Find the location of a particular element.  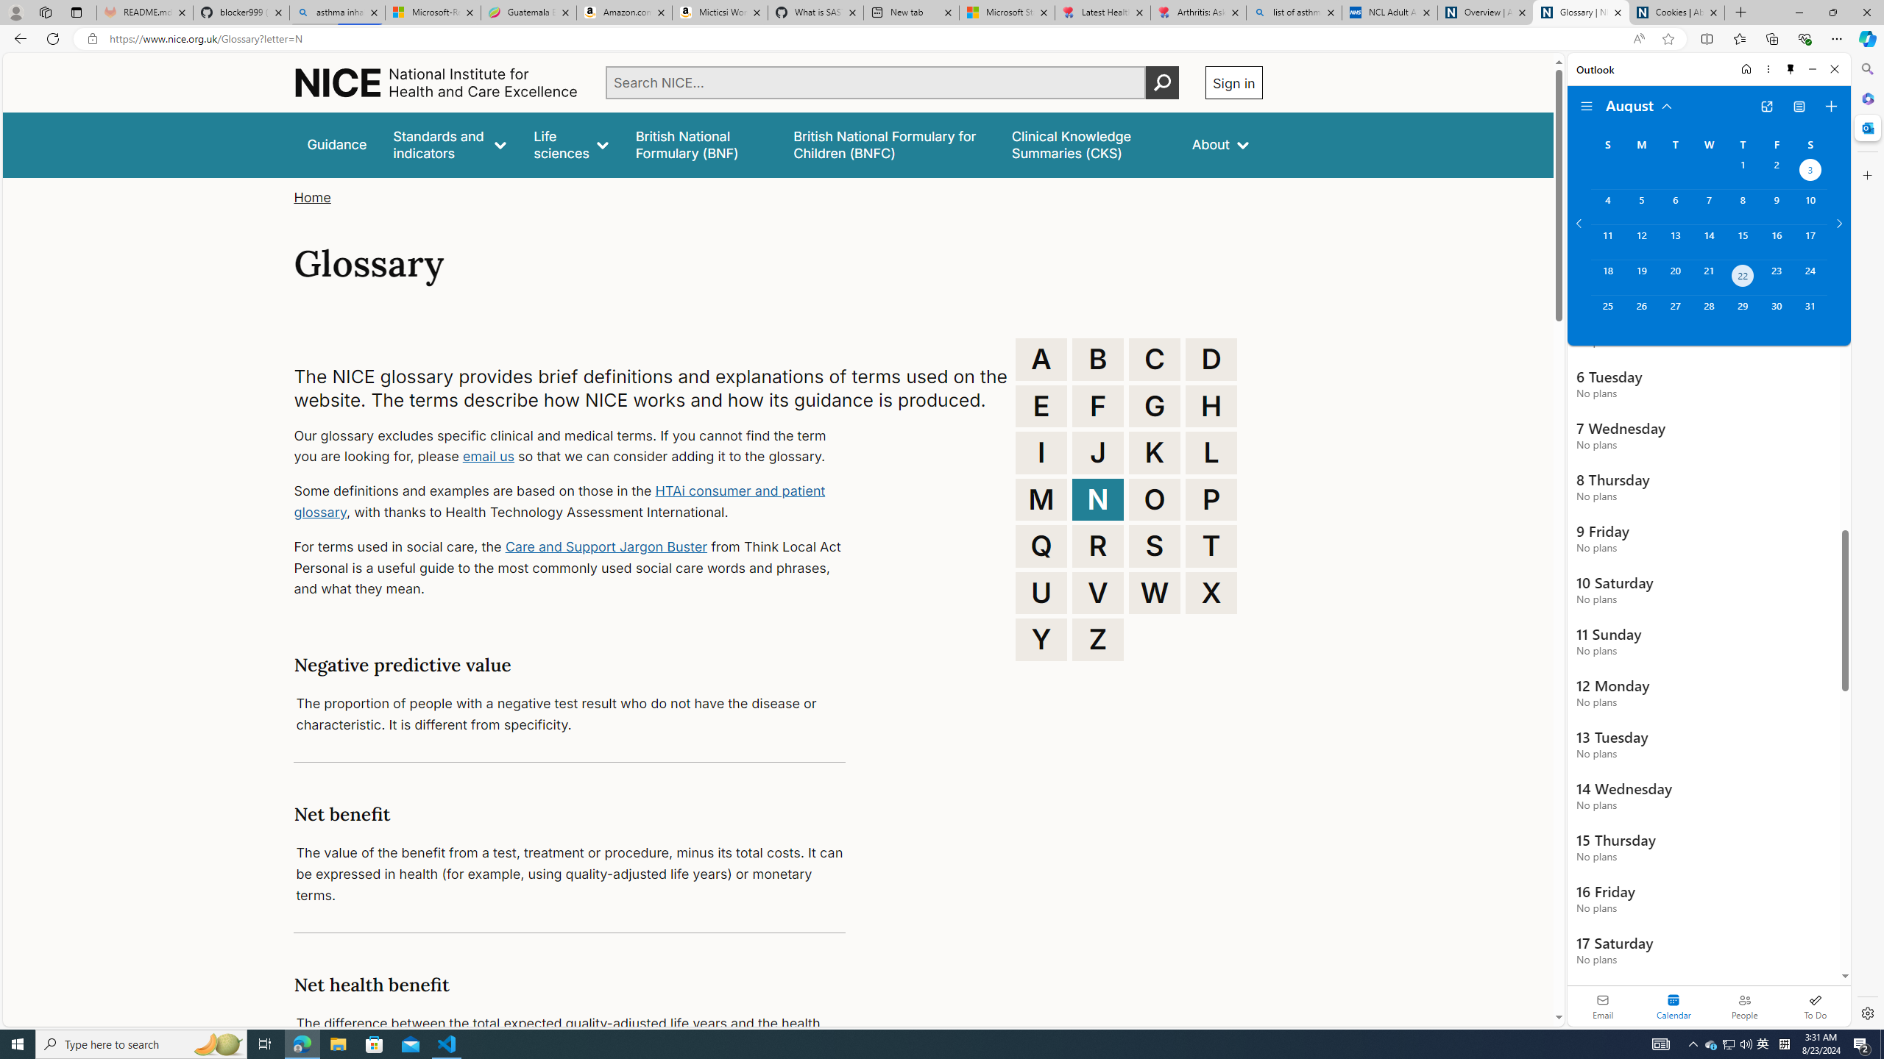

Split screen is located at coordinates (1706, 38).